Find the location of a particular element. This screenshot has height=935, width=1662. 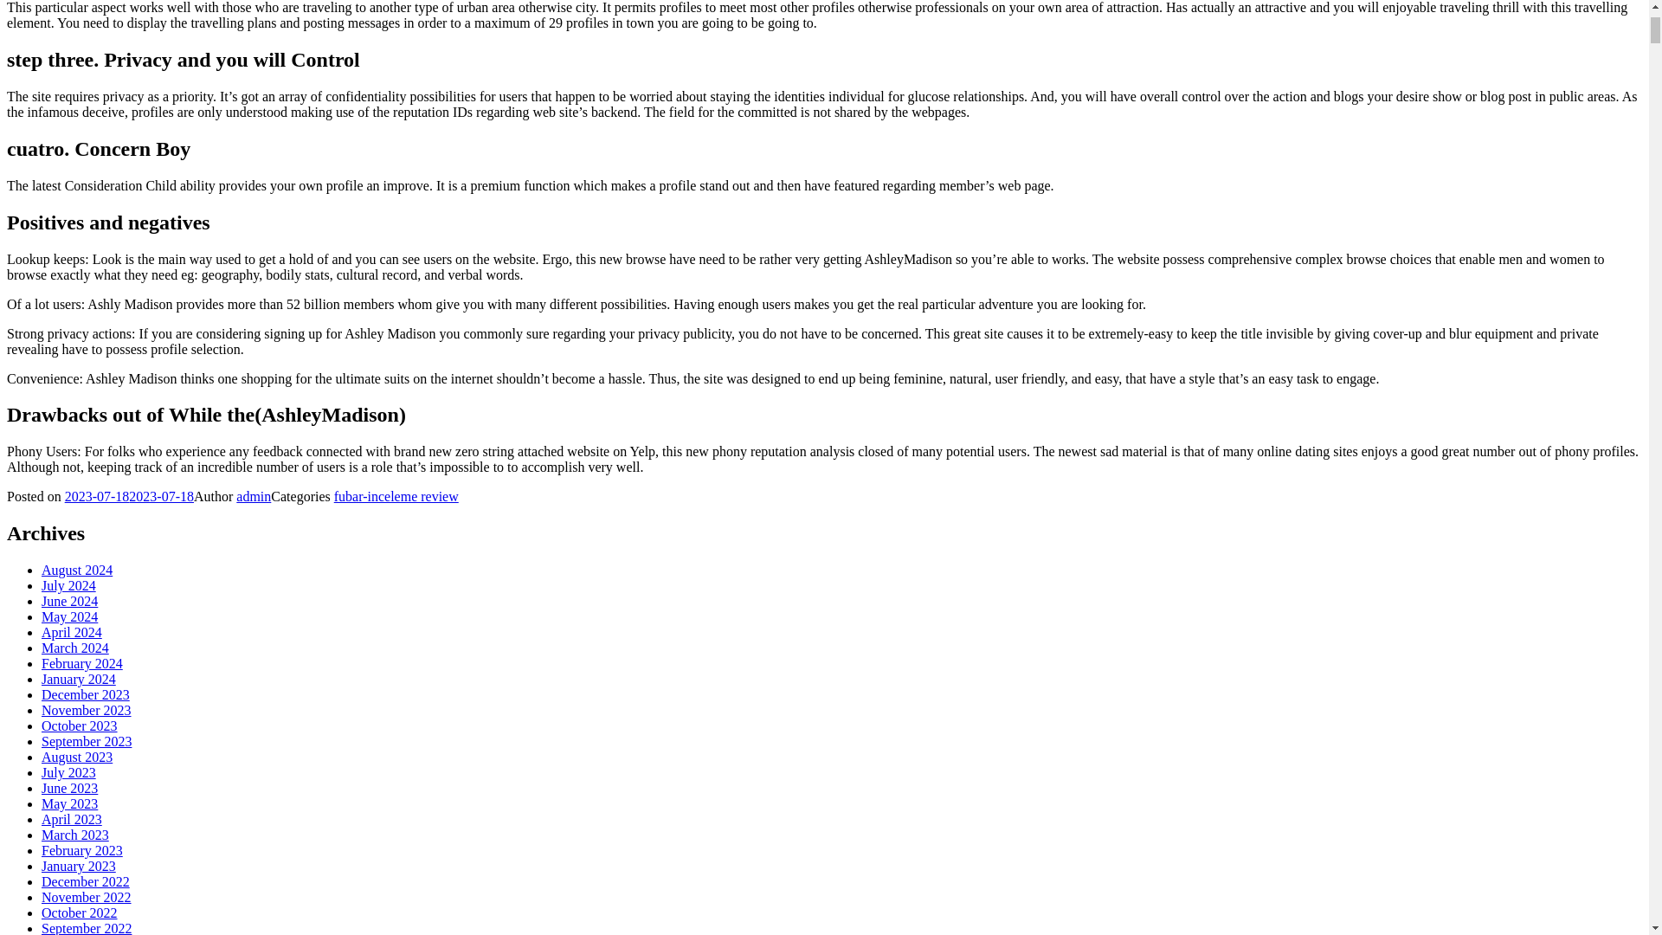

September 2022 is located at coordinates (87, 928).